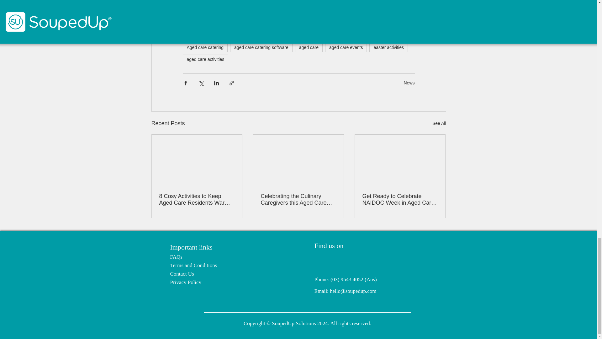 This screenshot has width=602, height=339. I want to click on Contact Us, so click(182, 274).